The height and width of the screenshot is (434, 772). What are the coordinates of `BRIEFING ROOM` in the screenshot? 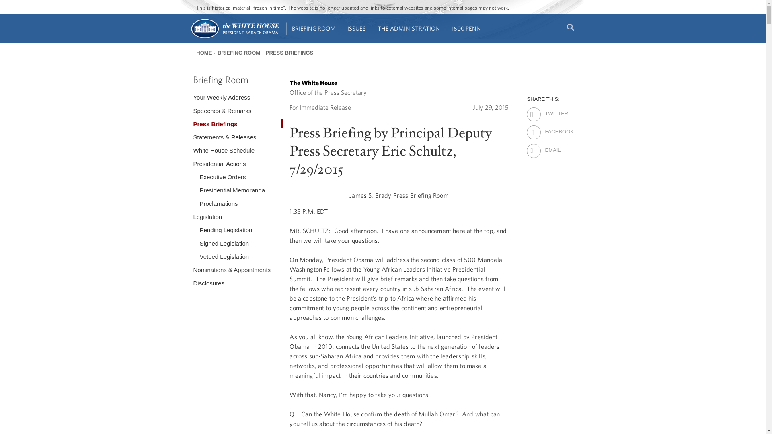 It's located at (314, 29).